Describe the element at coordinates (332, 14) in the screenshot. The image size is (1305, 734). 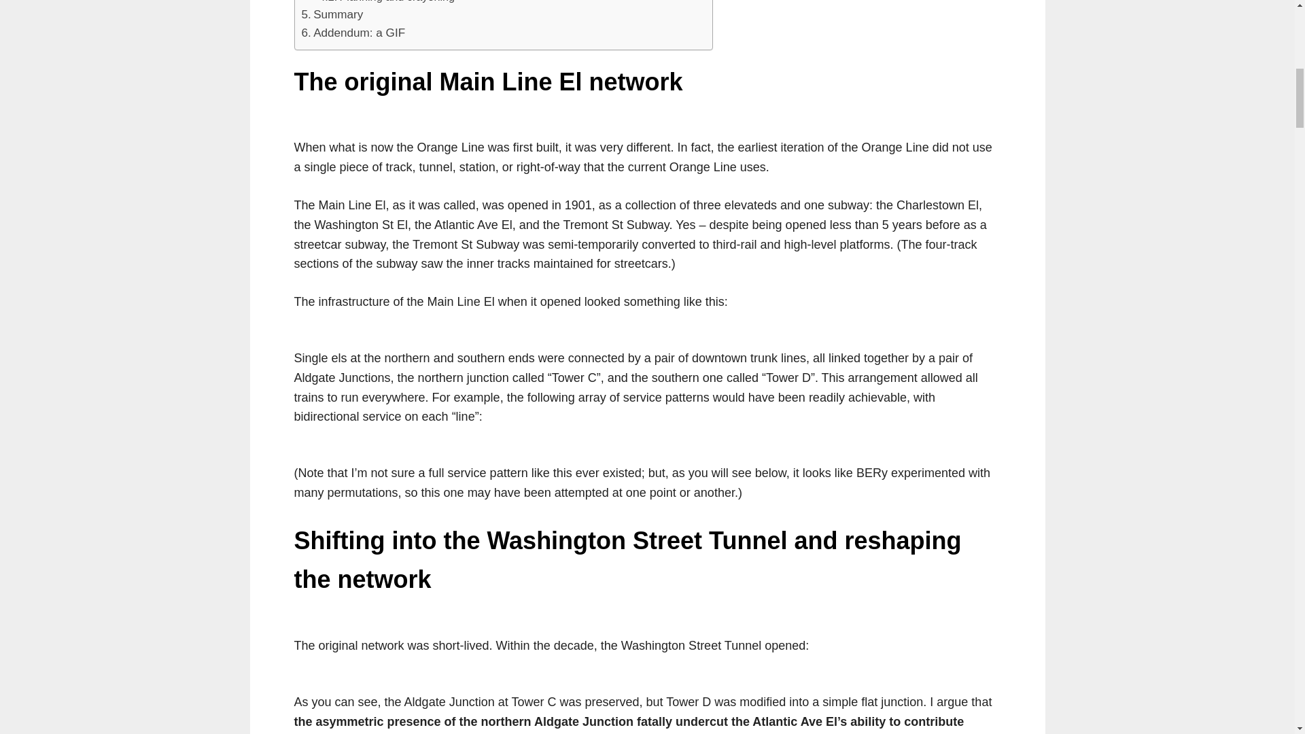
I see `Summary` at that location.